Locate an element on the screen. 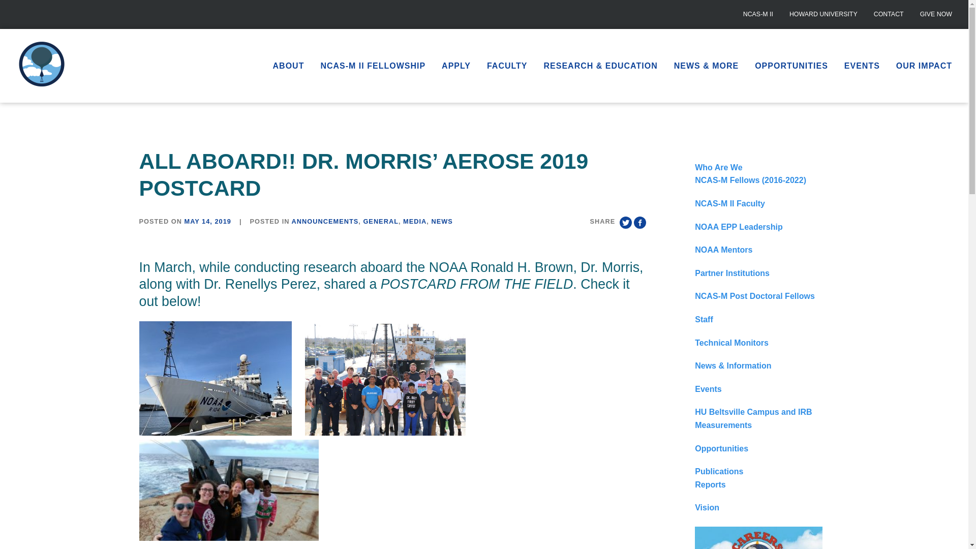 This screenshot has width=976, height=549. HOWARD UNIVERSITY is located at coordinates (823, 14).